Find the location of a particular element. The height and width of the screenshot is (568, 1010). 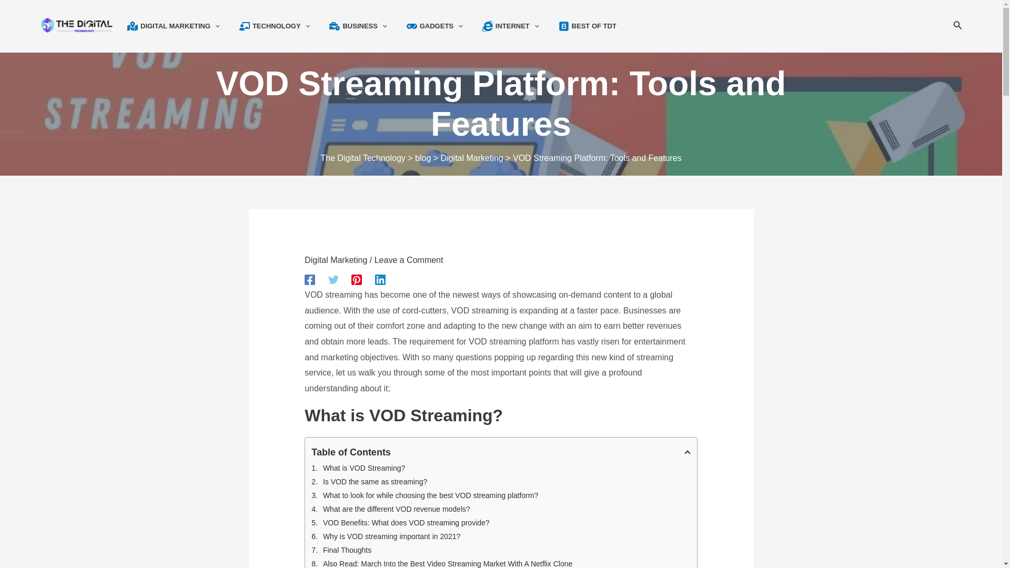

DIGITAL MARKETING is located at coordinates (180, 26).